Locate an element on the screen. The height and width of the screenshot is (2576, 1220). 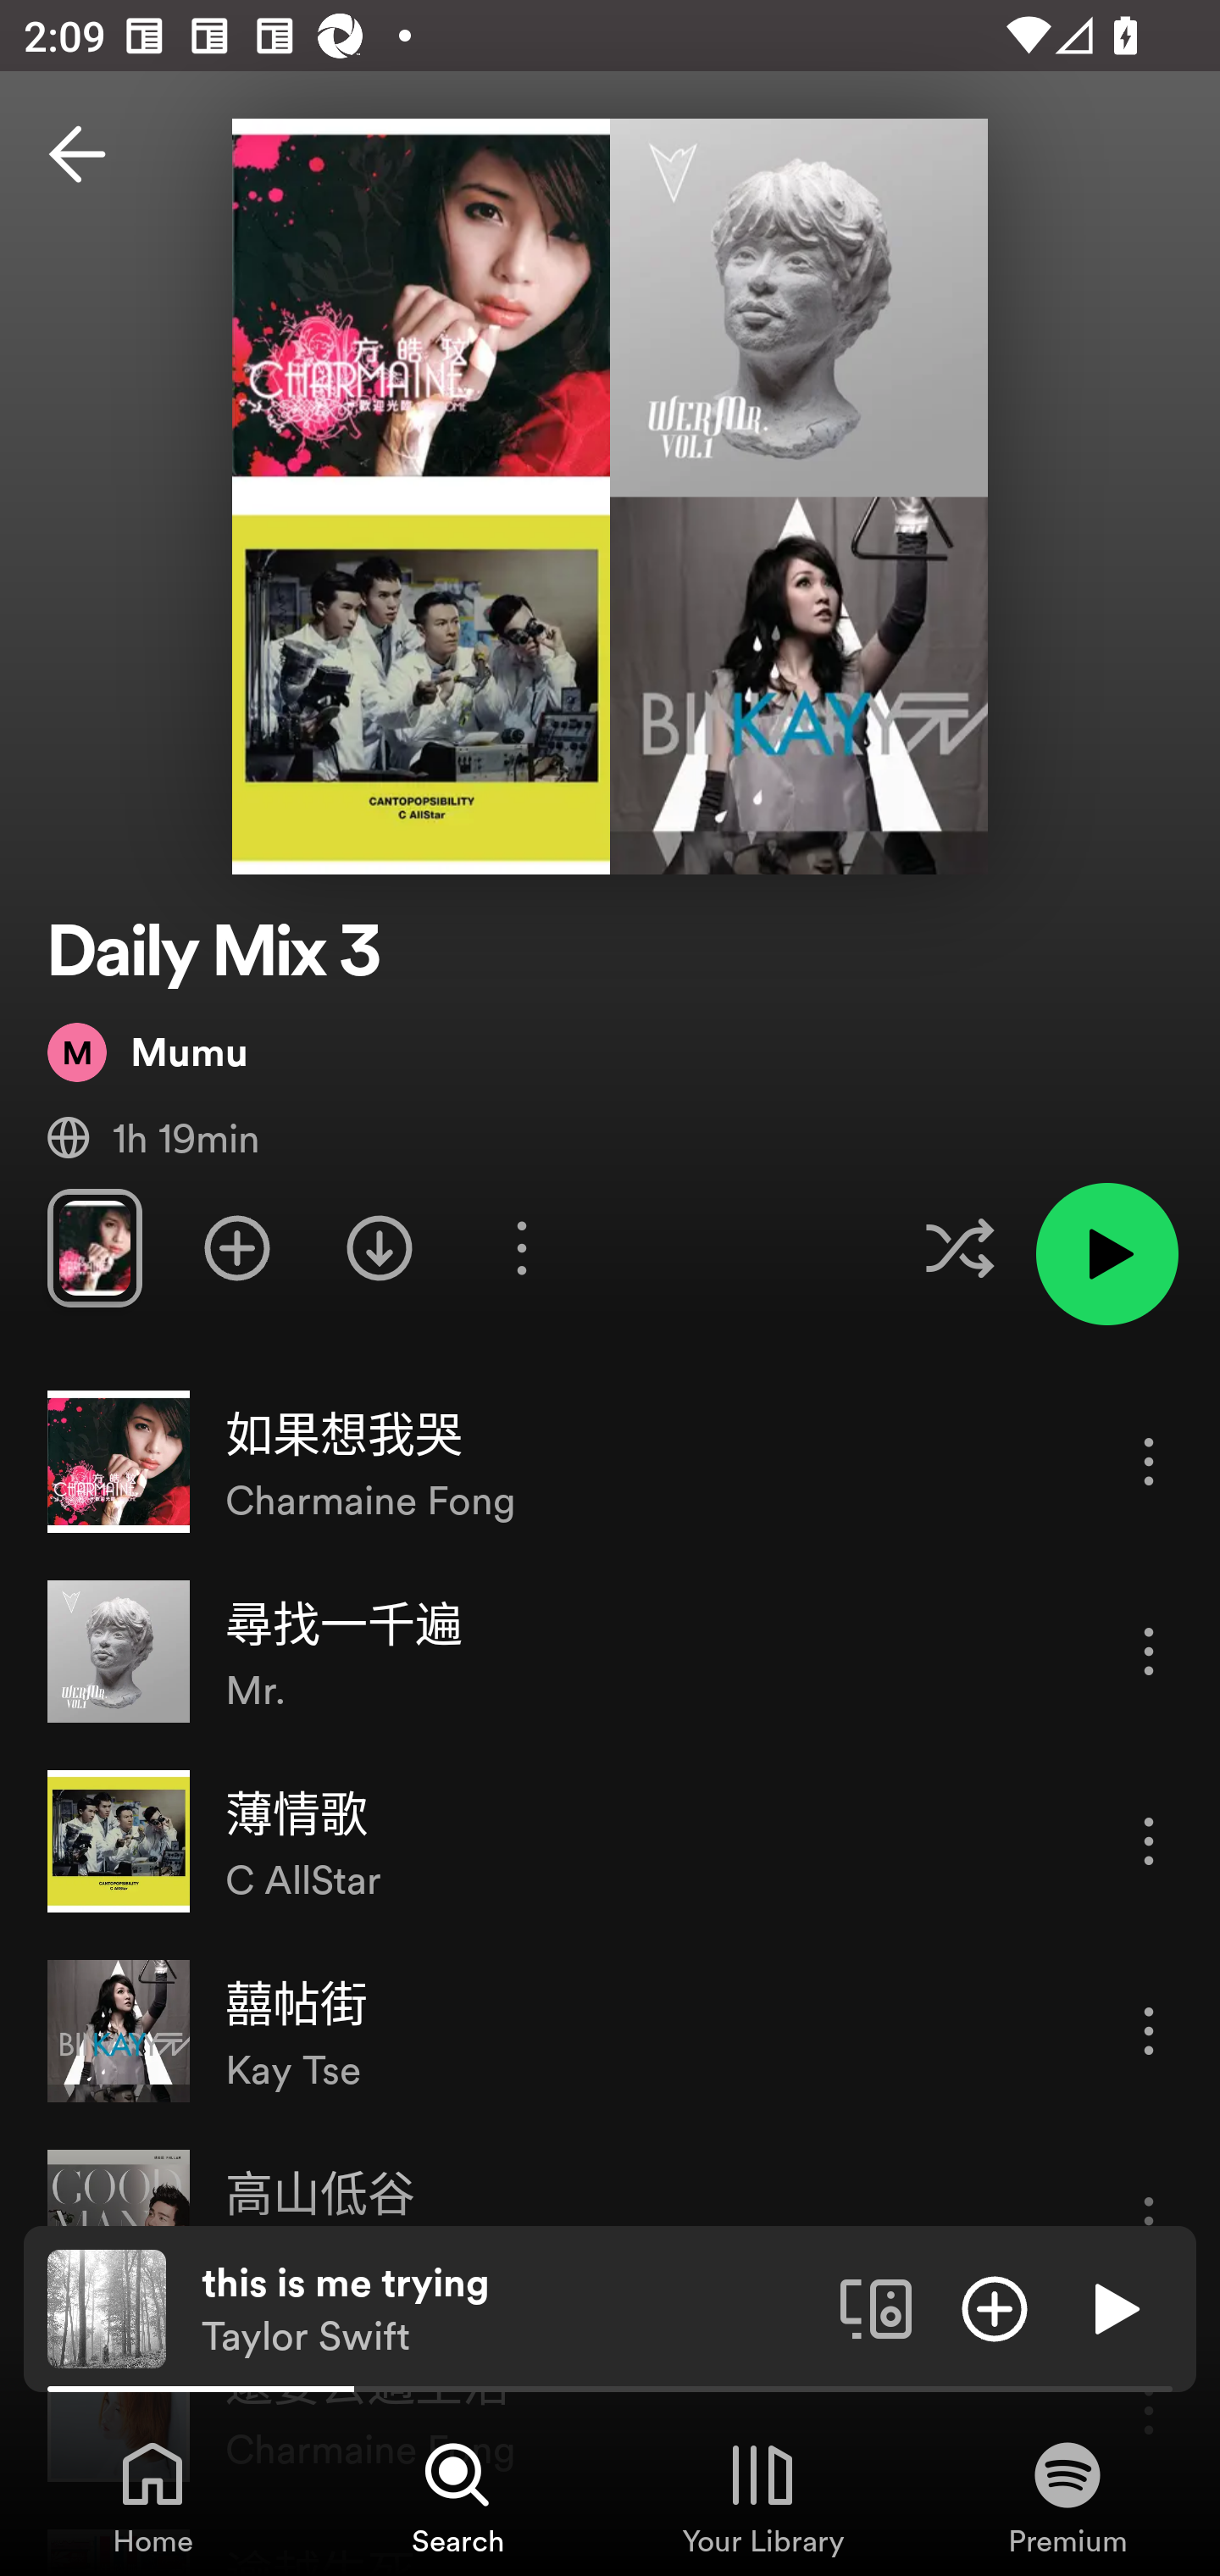
尋找一千遍 Mr. More options for song 尋找一千遍 is located at coordinates (610, 1651).